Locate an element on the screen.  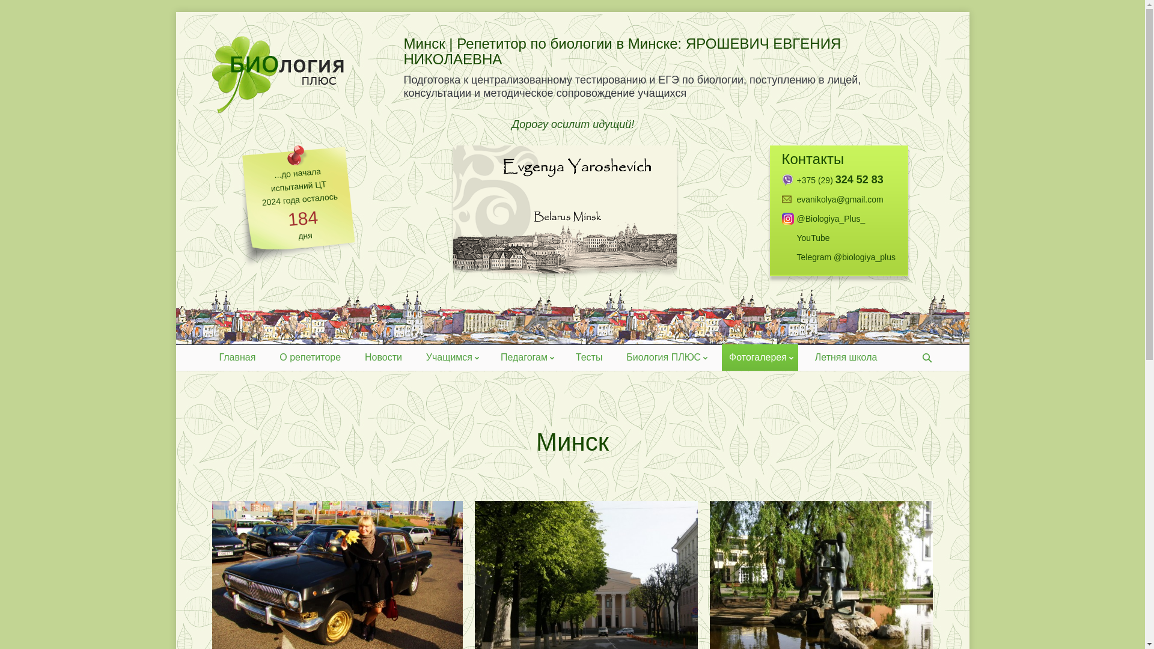
YouTube is located at coordinates (839, 238).